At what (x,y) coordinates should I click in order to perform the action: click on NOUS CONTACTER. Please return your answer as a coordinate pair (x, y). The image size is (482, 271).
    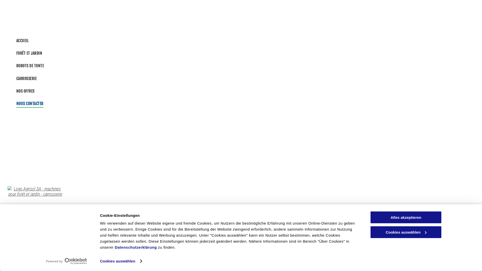
    Looking at the image, I should click on (192, 265).